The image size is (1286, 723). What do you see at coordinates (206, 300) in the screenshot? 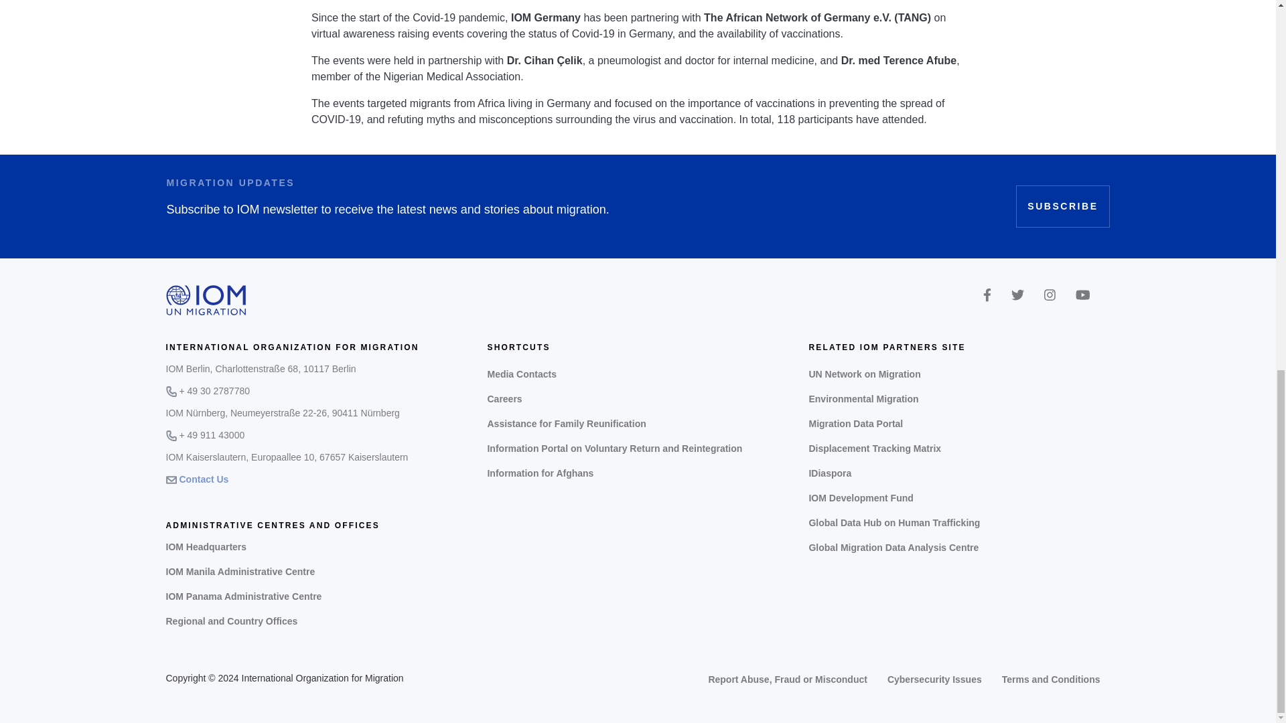
I see `Home` at bounding box center [206, 300].